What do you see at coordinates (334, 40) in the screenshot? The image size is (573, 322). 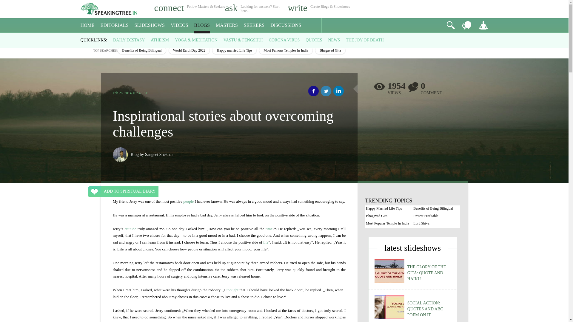 I see `NEWS` at bounding box center [334, 40].